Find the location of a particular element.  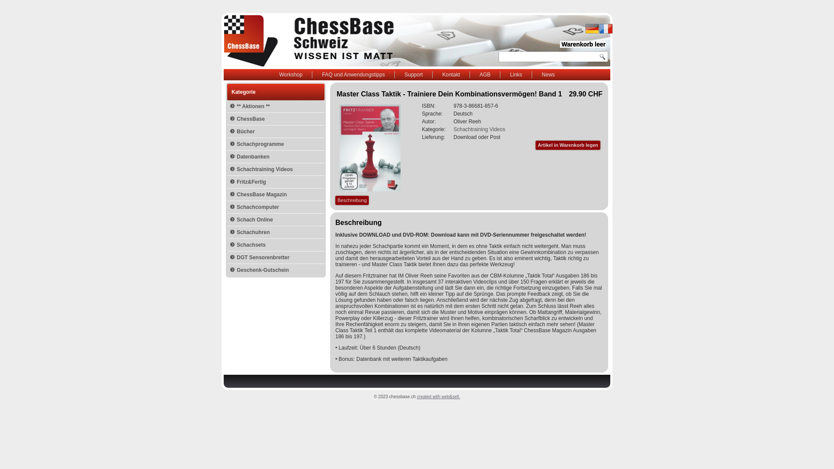

Datenbanken is located at coordinates (276, 157).